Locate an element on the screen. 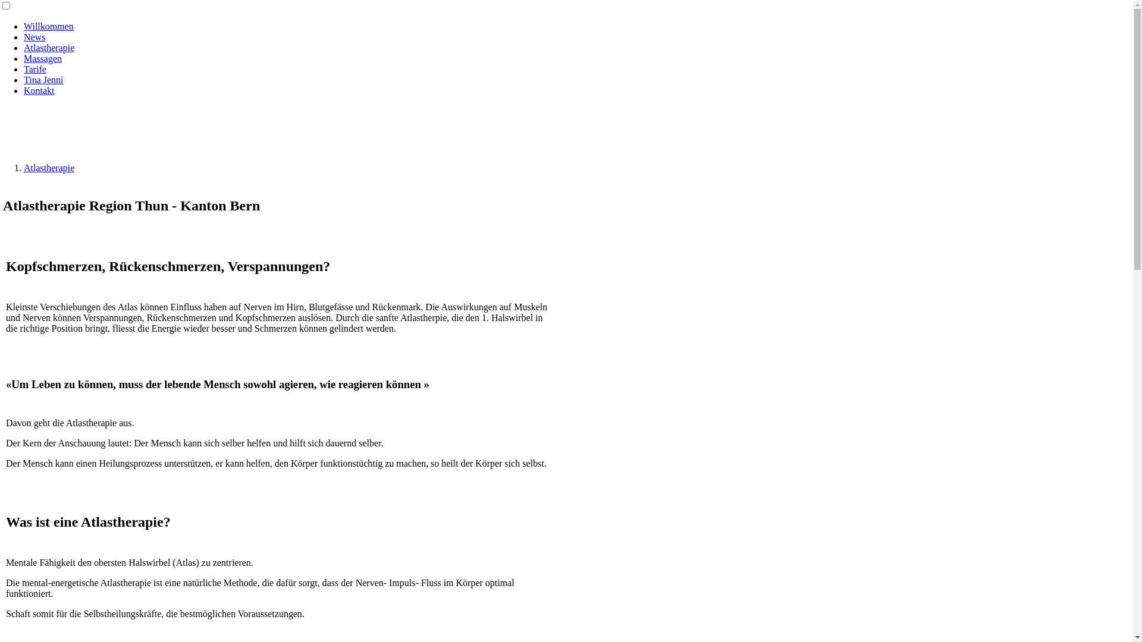 This screenshot has width=1142, height=642. Tarife is located at coordinates (35, 69).